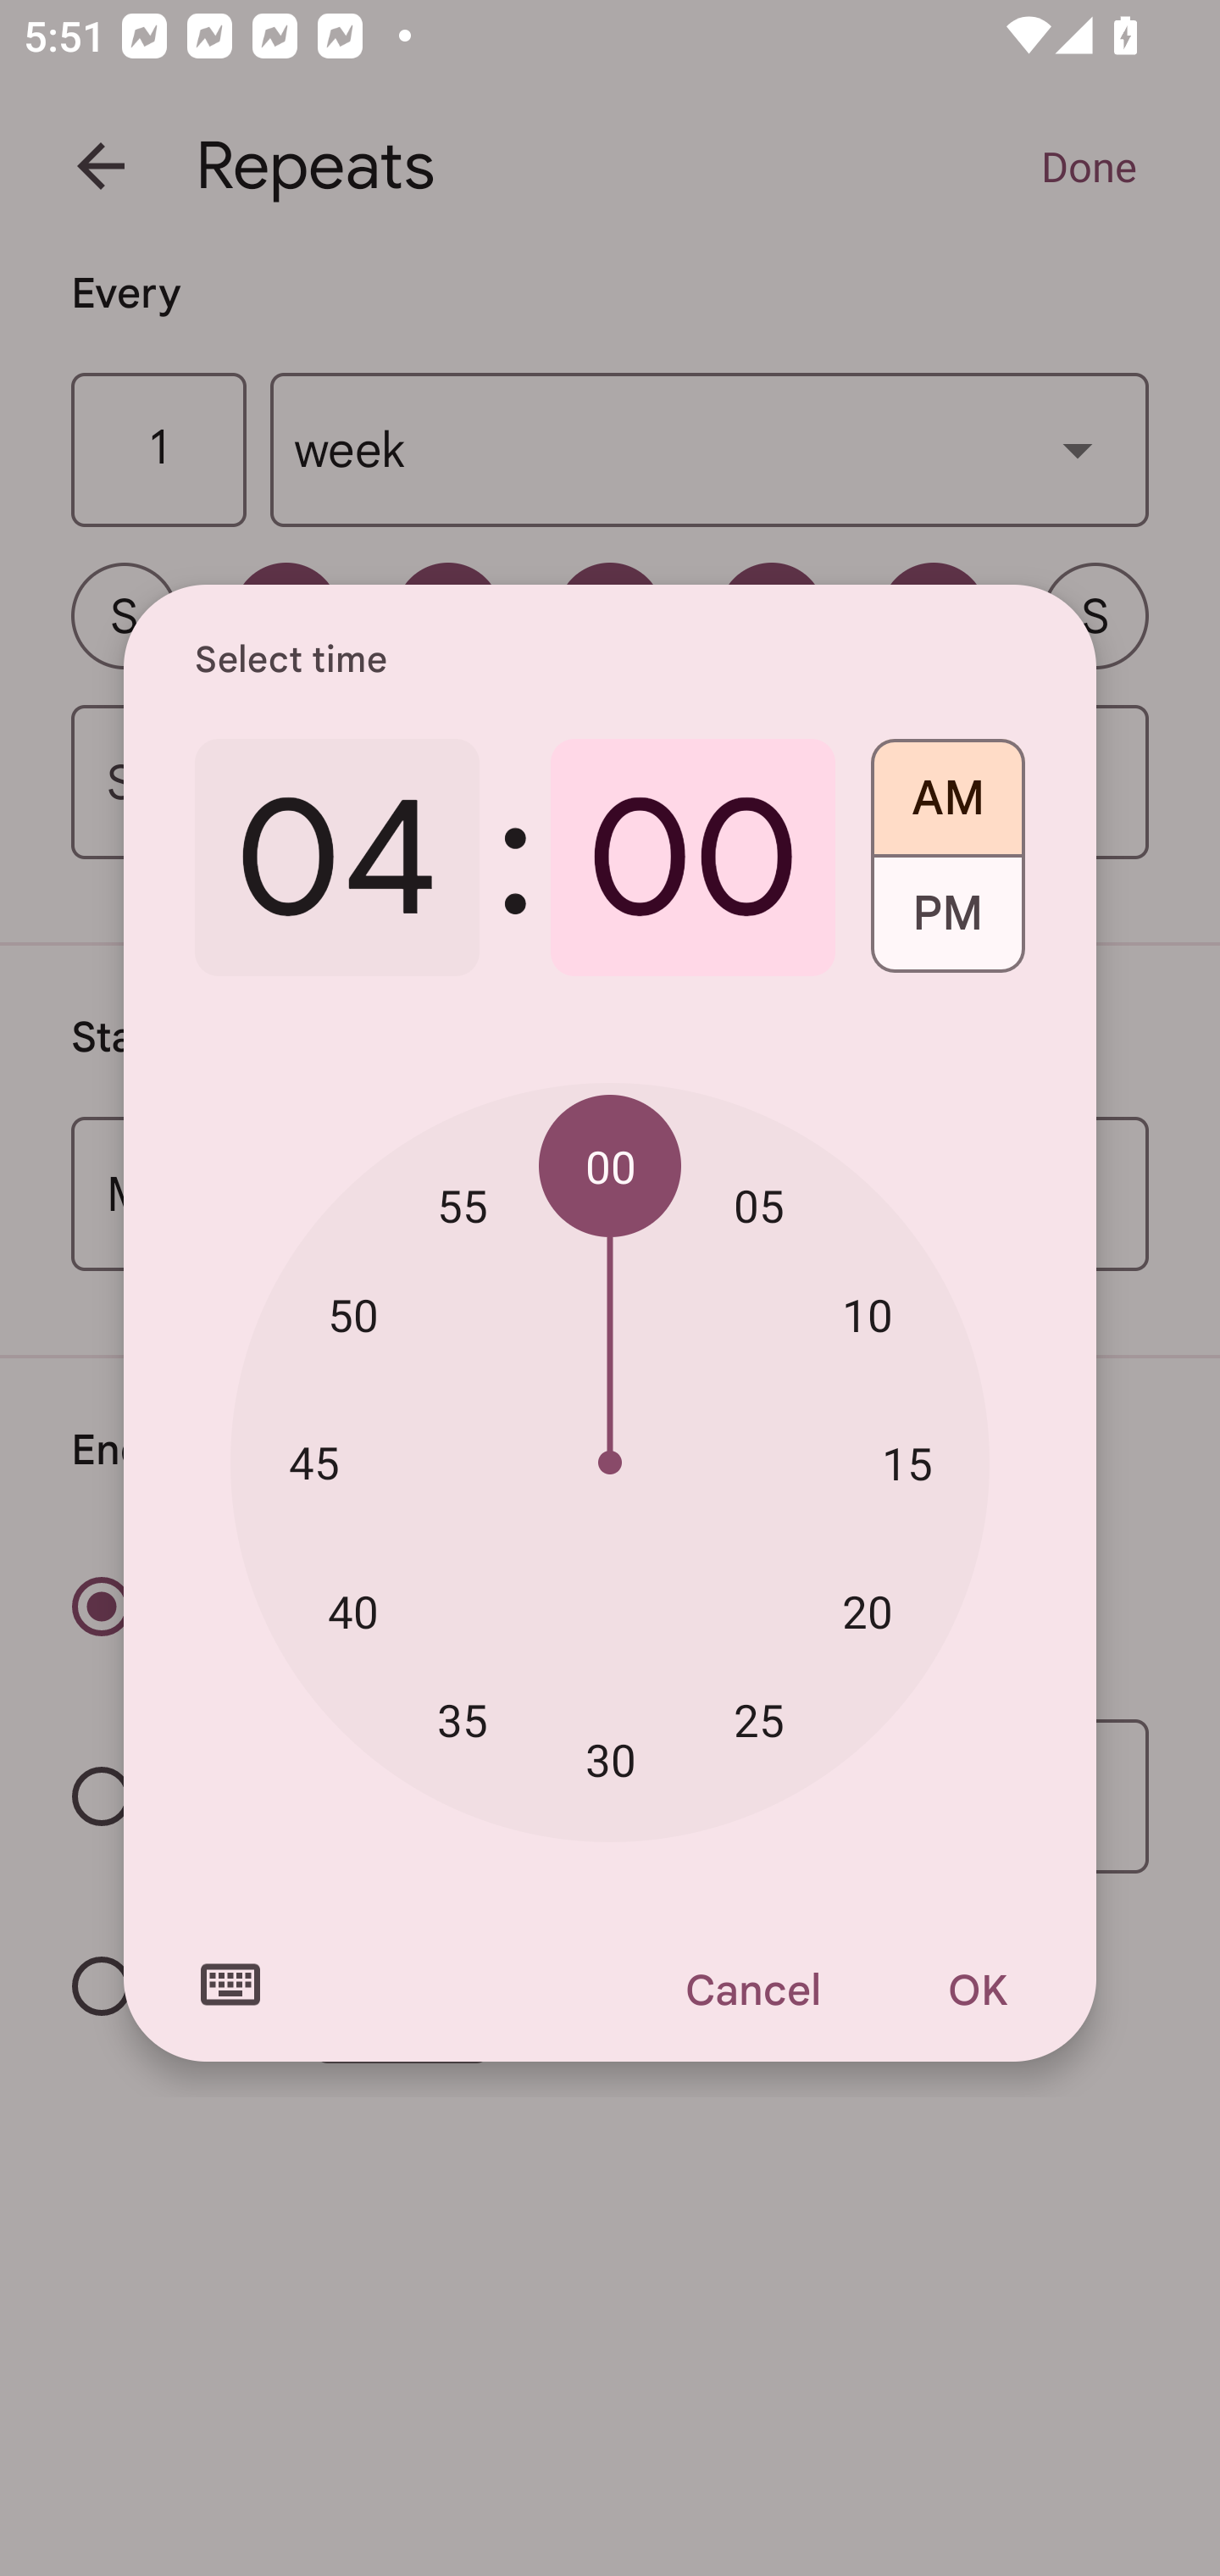 The height and width of the screenshot is (2576, 1220). Describe the element at coordinates (947, 786) in the screenshot. I see `AM` at that location.